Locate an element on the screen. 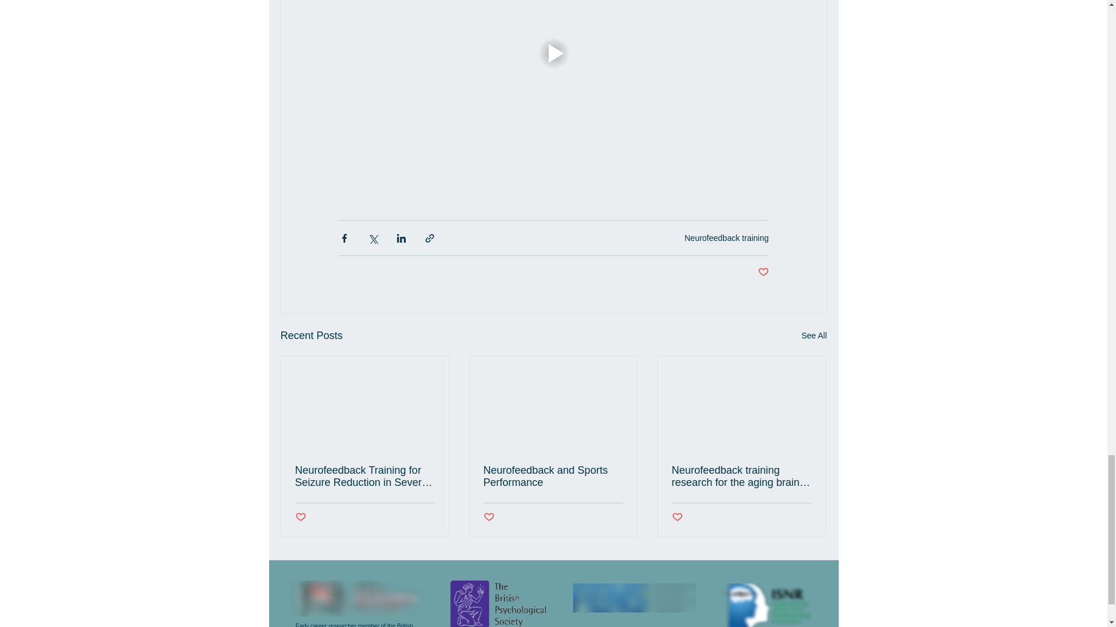  Neurofeedback and Sports Performance is located at coordinates (553, 477).